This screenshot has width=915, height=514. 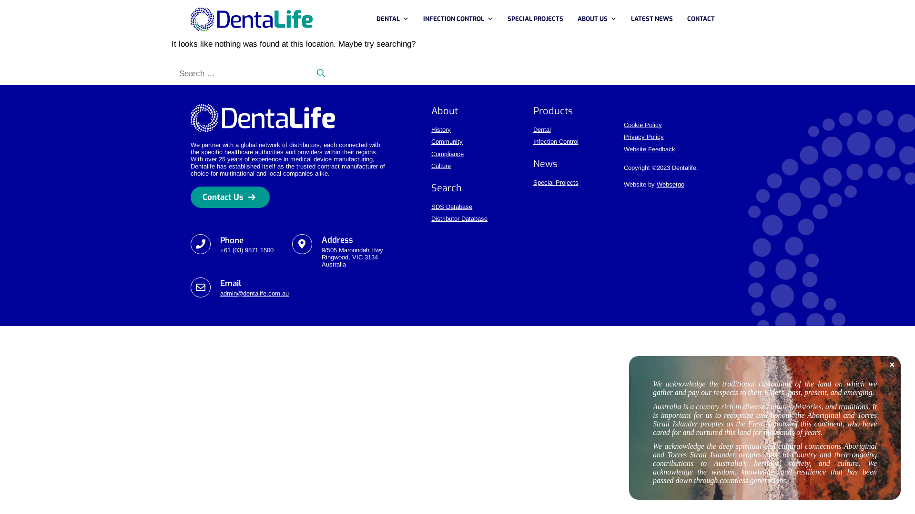 I want to click on Contact Us, so click(x=230, y=198).